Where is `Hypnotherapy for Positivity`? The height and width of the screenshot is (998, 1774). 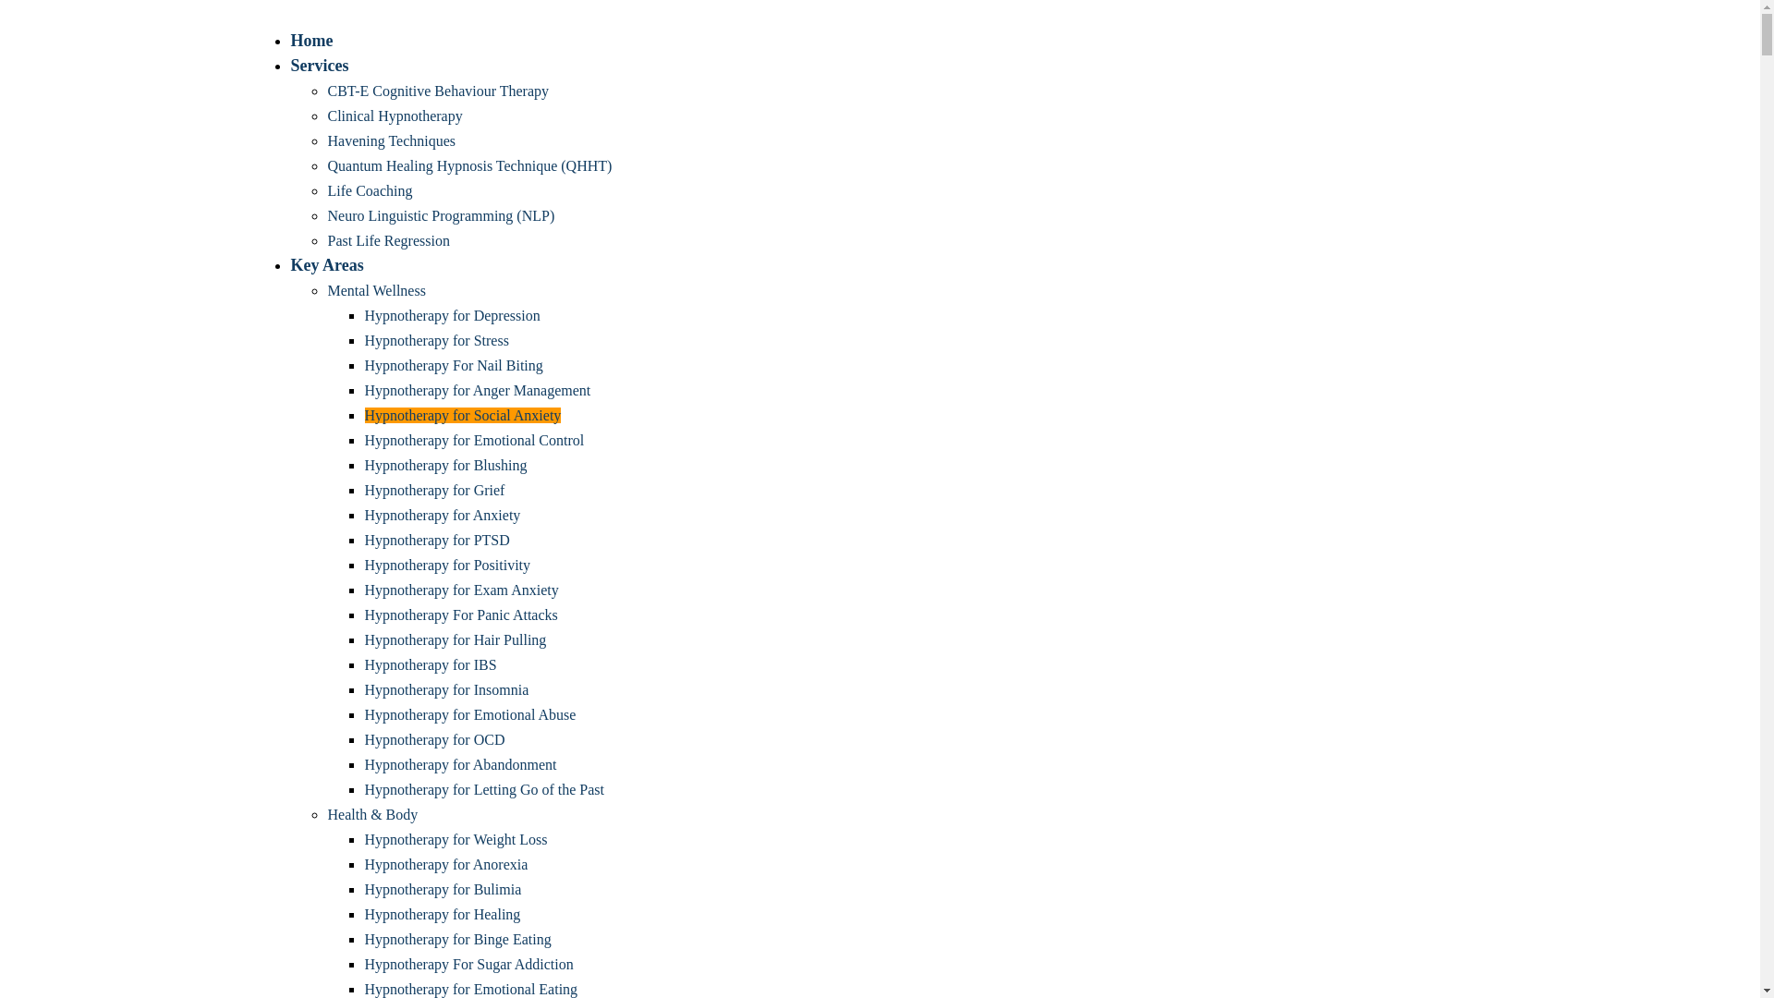 Hypnotherapy for Positivity is located at coordinates (447, 566).